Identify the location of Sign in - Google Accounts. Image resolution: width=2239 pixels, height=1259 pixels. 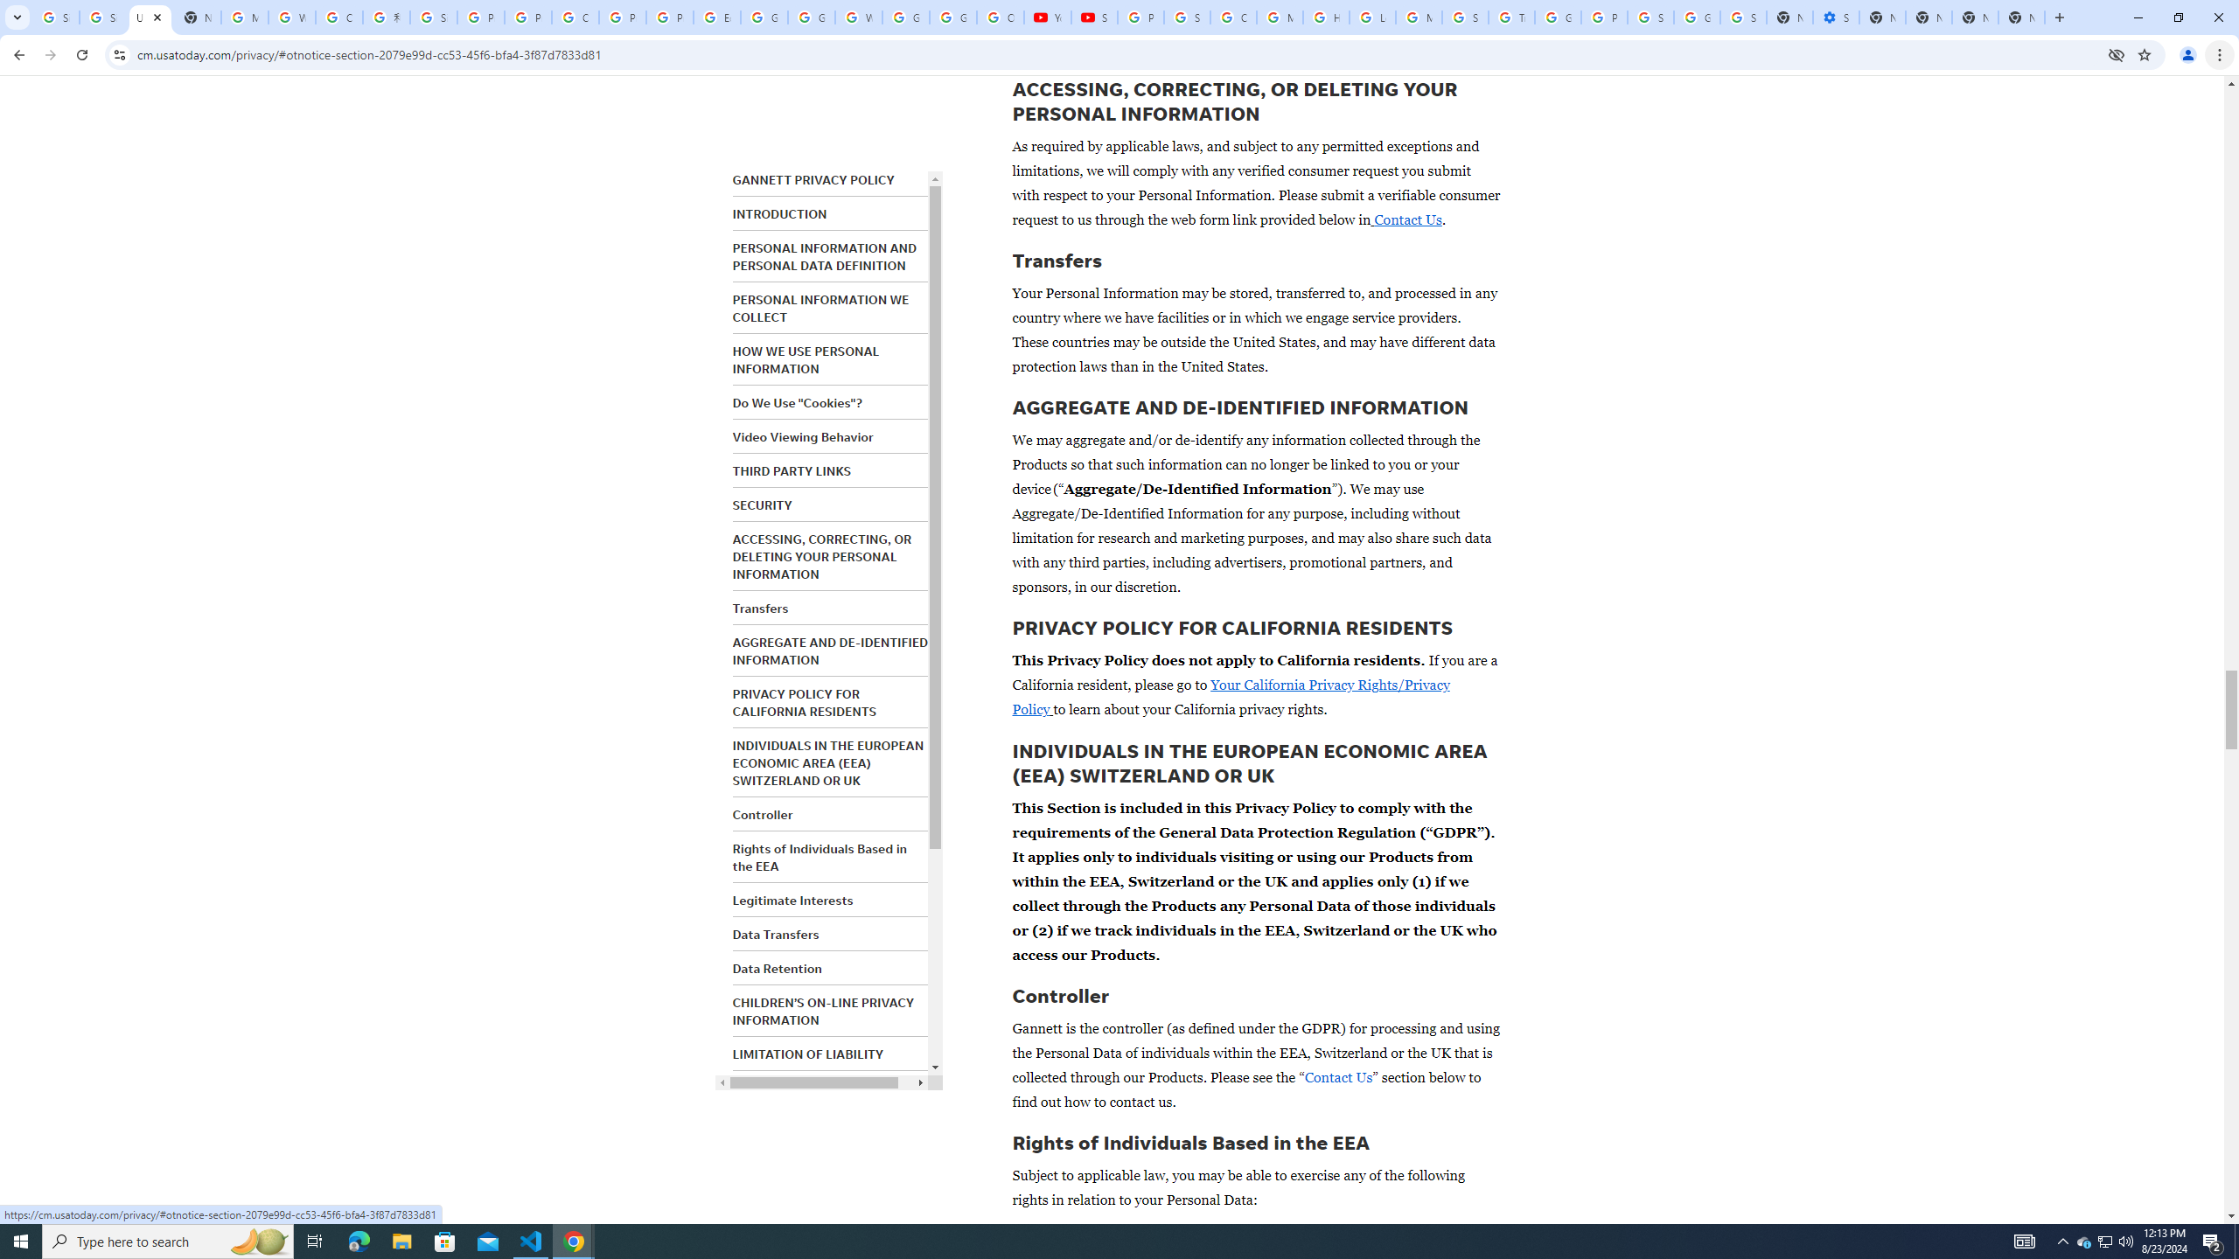
(1186, 17).